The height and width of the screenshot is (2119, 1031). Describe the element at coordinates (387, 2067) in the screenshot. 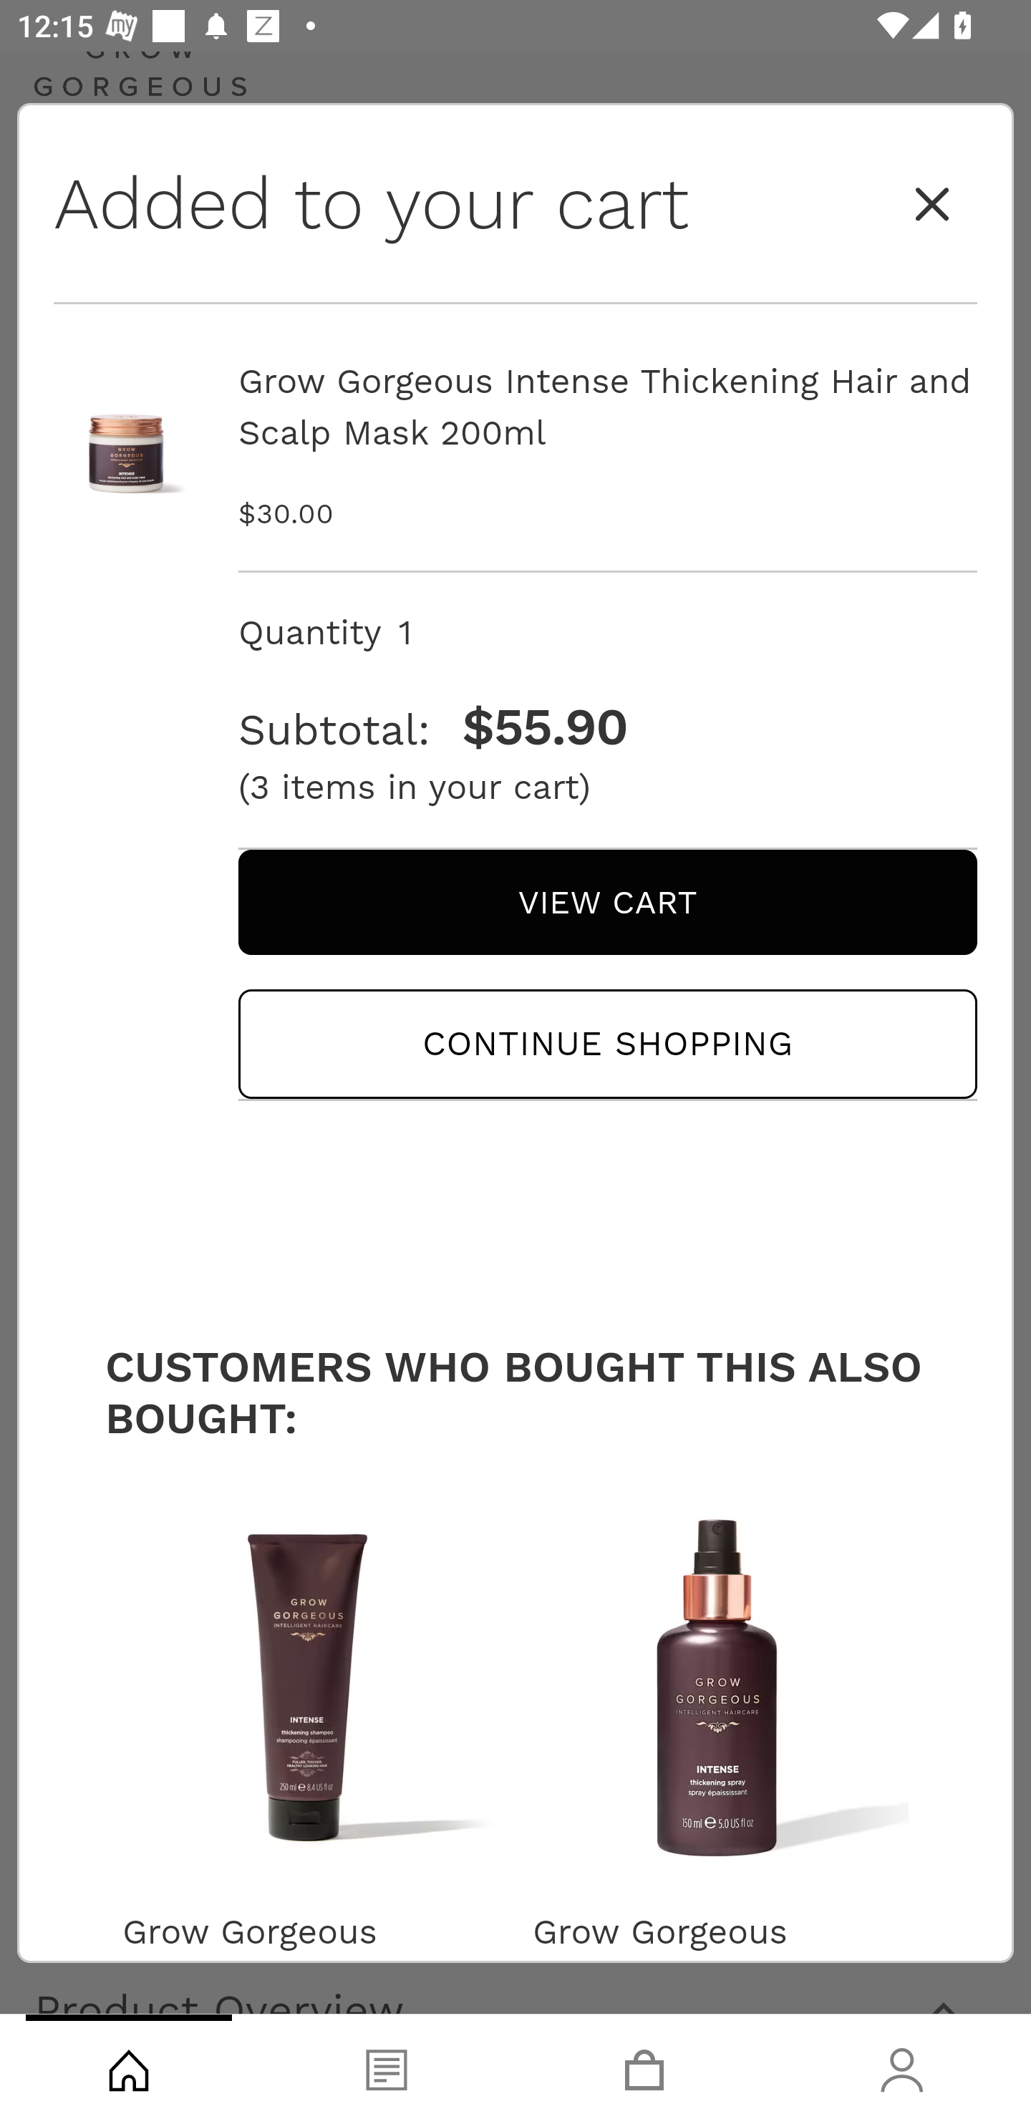

I see `Blog, tab, 2 of 4` at that location.